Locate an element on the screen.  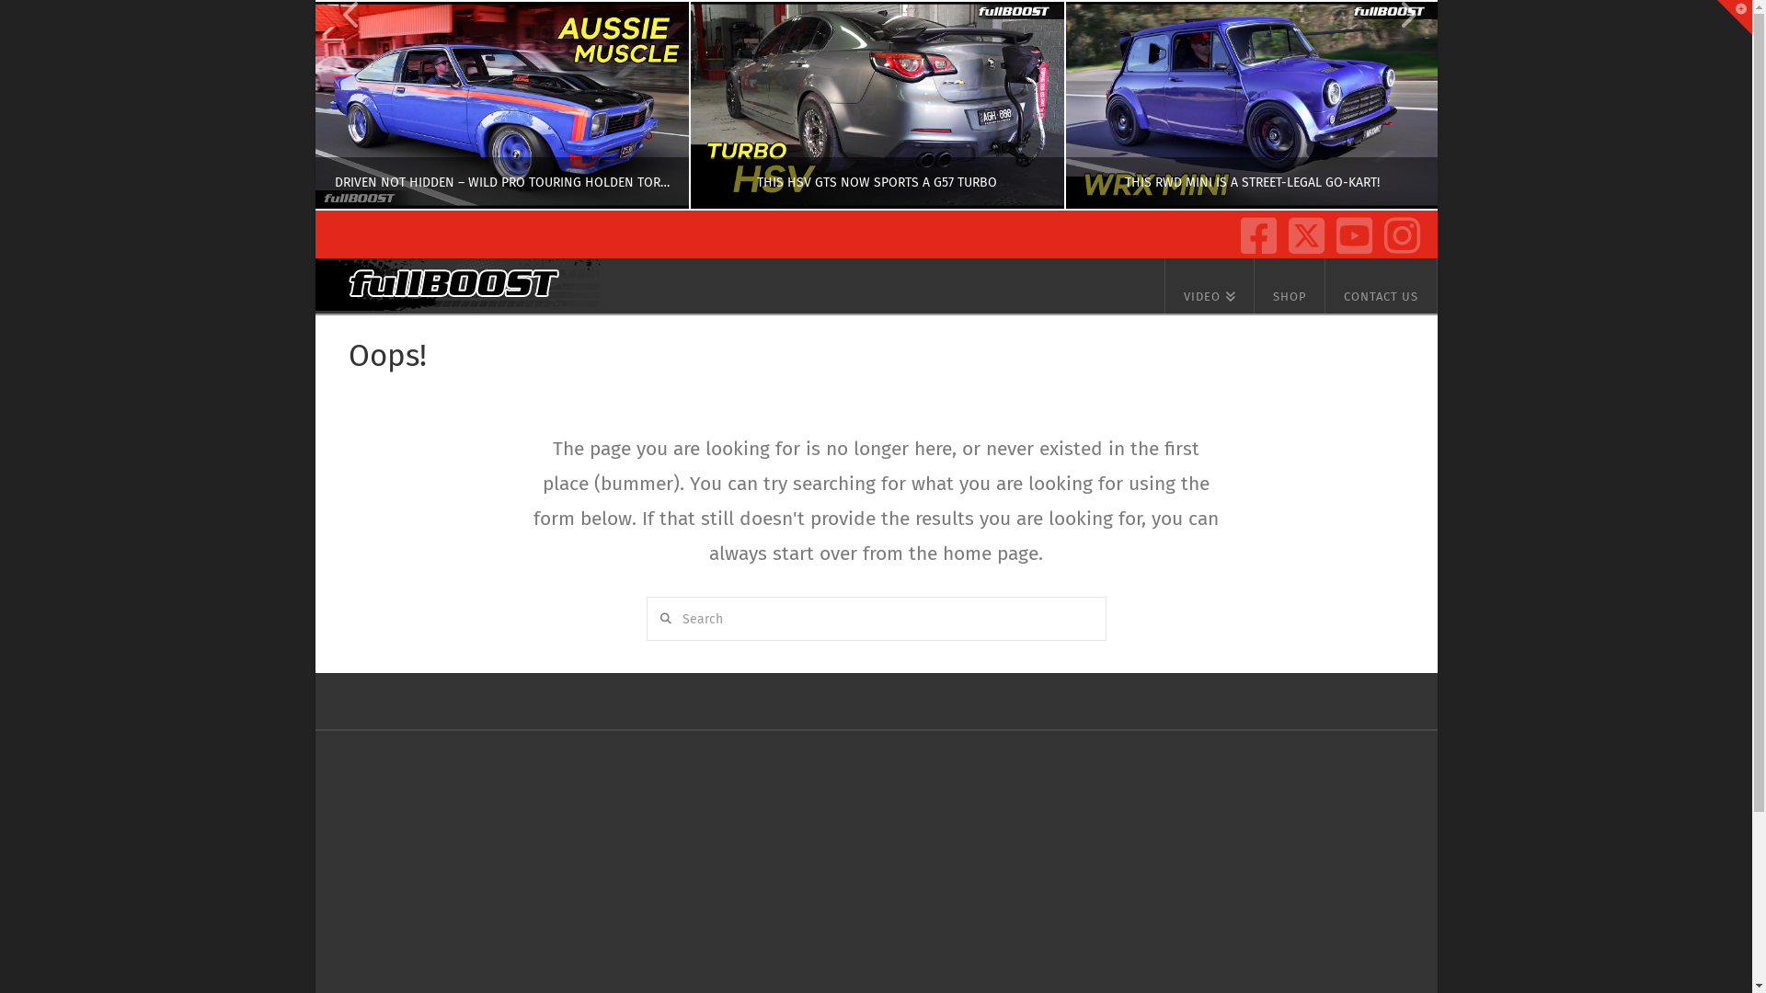
SHOP is located at coordinates (1290, 286).